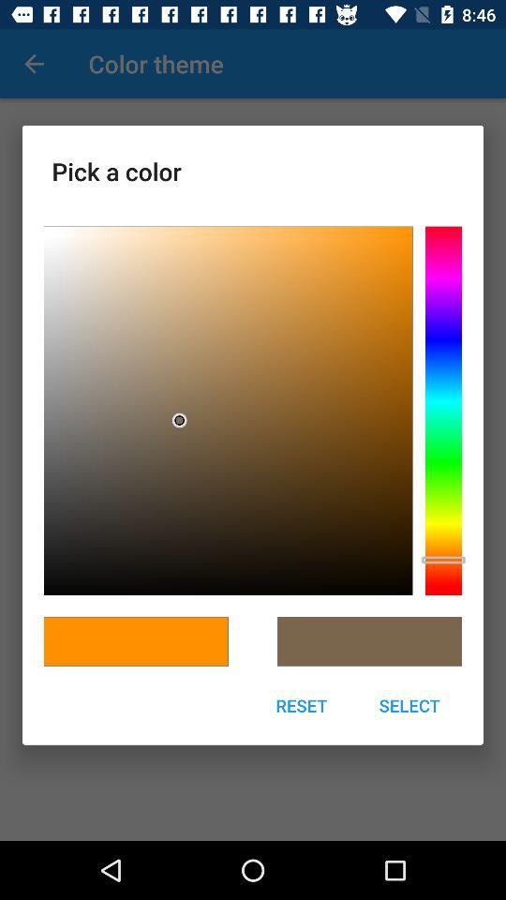 The height and width of the screenshot is (900, 506). What do you see at coordinates (302, 705) in the screenshot?
I see `jump to the reset item` at bounding box center [302, 705].